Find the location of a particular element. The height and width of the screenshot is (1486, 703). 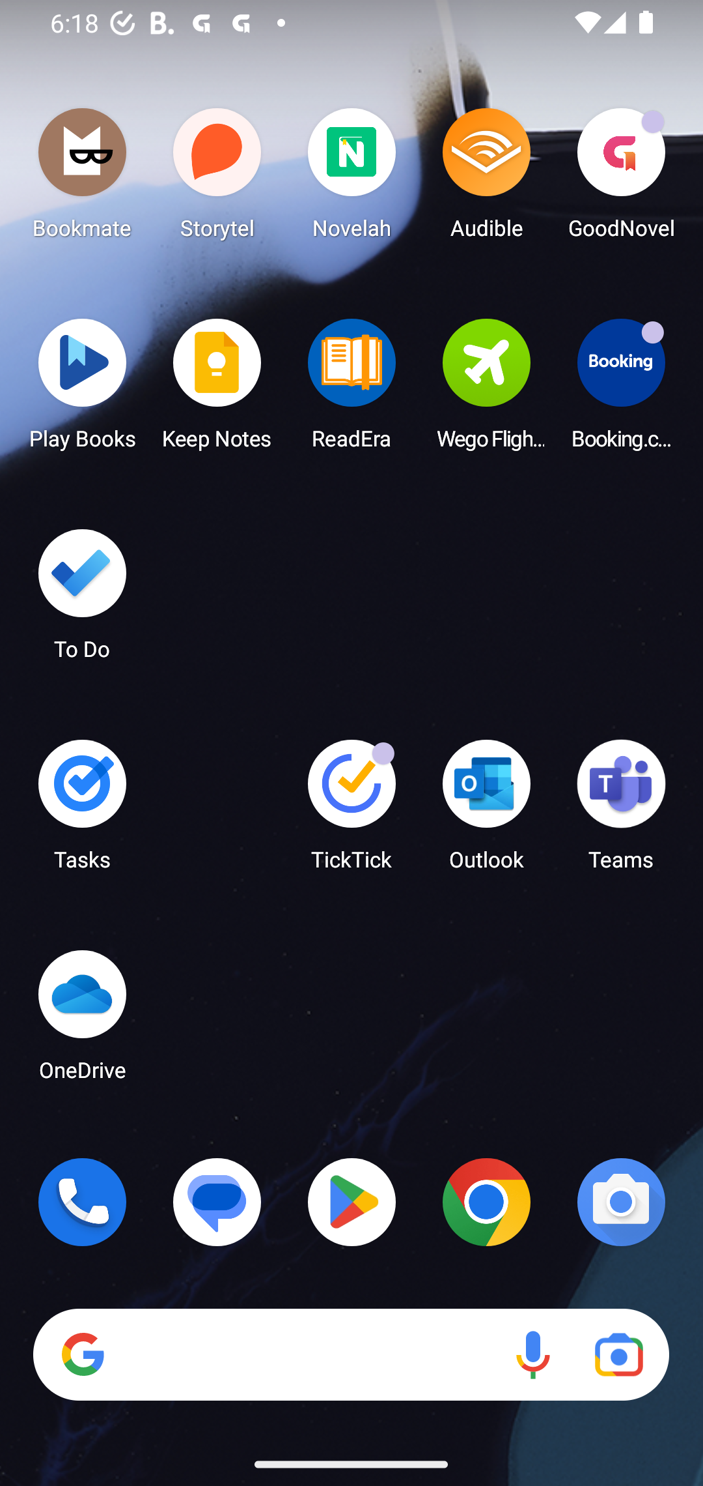

Outlook is located at coordinates (486, 811).